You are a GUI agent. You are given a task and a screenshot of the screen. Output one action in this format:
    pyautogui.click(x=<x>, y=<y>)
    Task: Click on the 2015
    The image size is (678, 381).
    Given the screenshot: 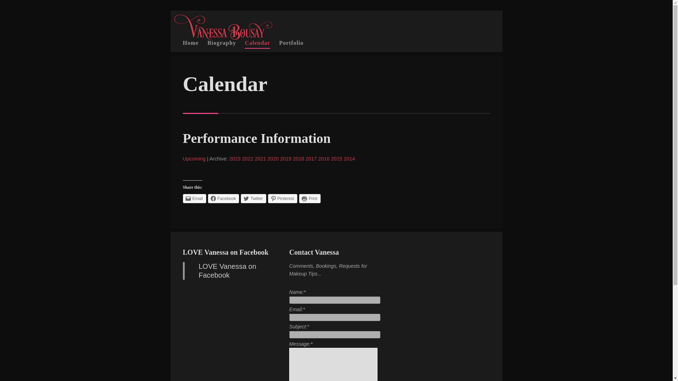 What is the action you would take?
    pyautogui.click(x=336, y=158)
    